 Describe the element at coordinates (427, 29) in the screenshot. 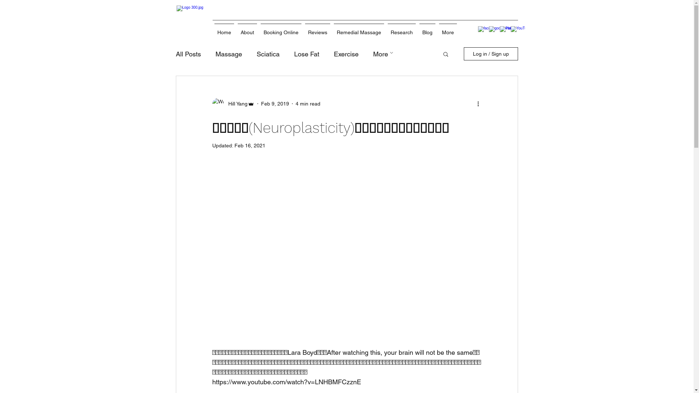

I see `Blog` at that location.